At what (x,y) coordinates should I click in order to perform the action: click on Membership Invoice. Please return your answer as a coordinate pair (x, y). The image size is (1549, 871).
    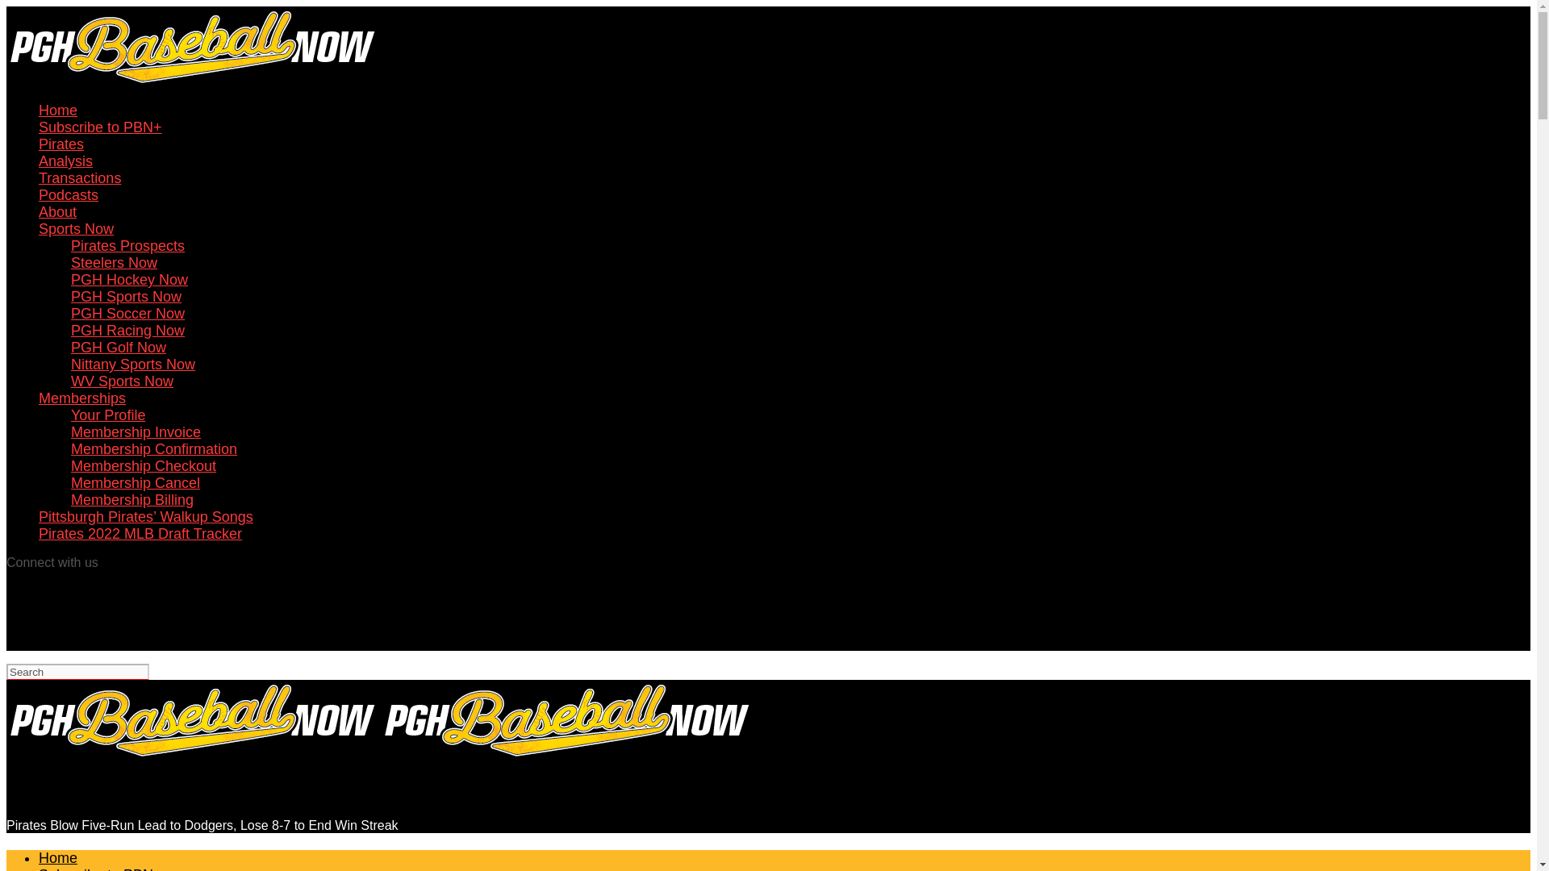
    Looking at the image, I should click on (136, 432).